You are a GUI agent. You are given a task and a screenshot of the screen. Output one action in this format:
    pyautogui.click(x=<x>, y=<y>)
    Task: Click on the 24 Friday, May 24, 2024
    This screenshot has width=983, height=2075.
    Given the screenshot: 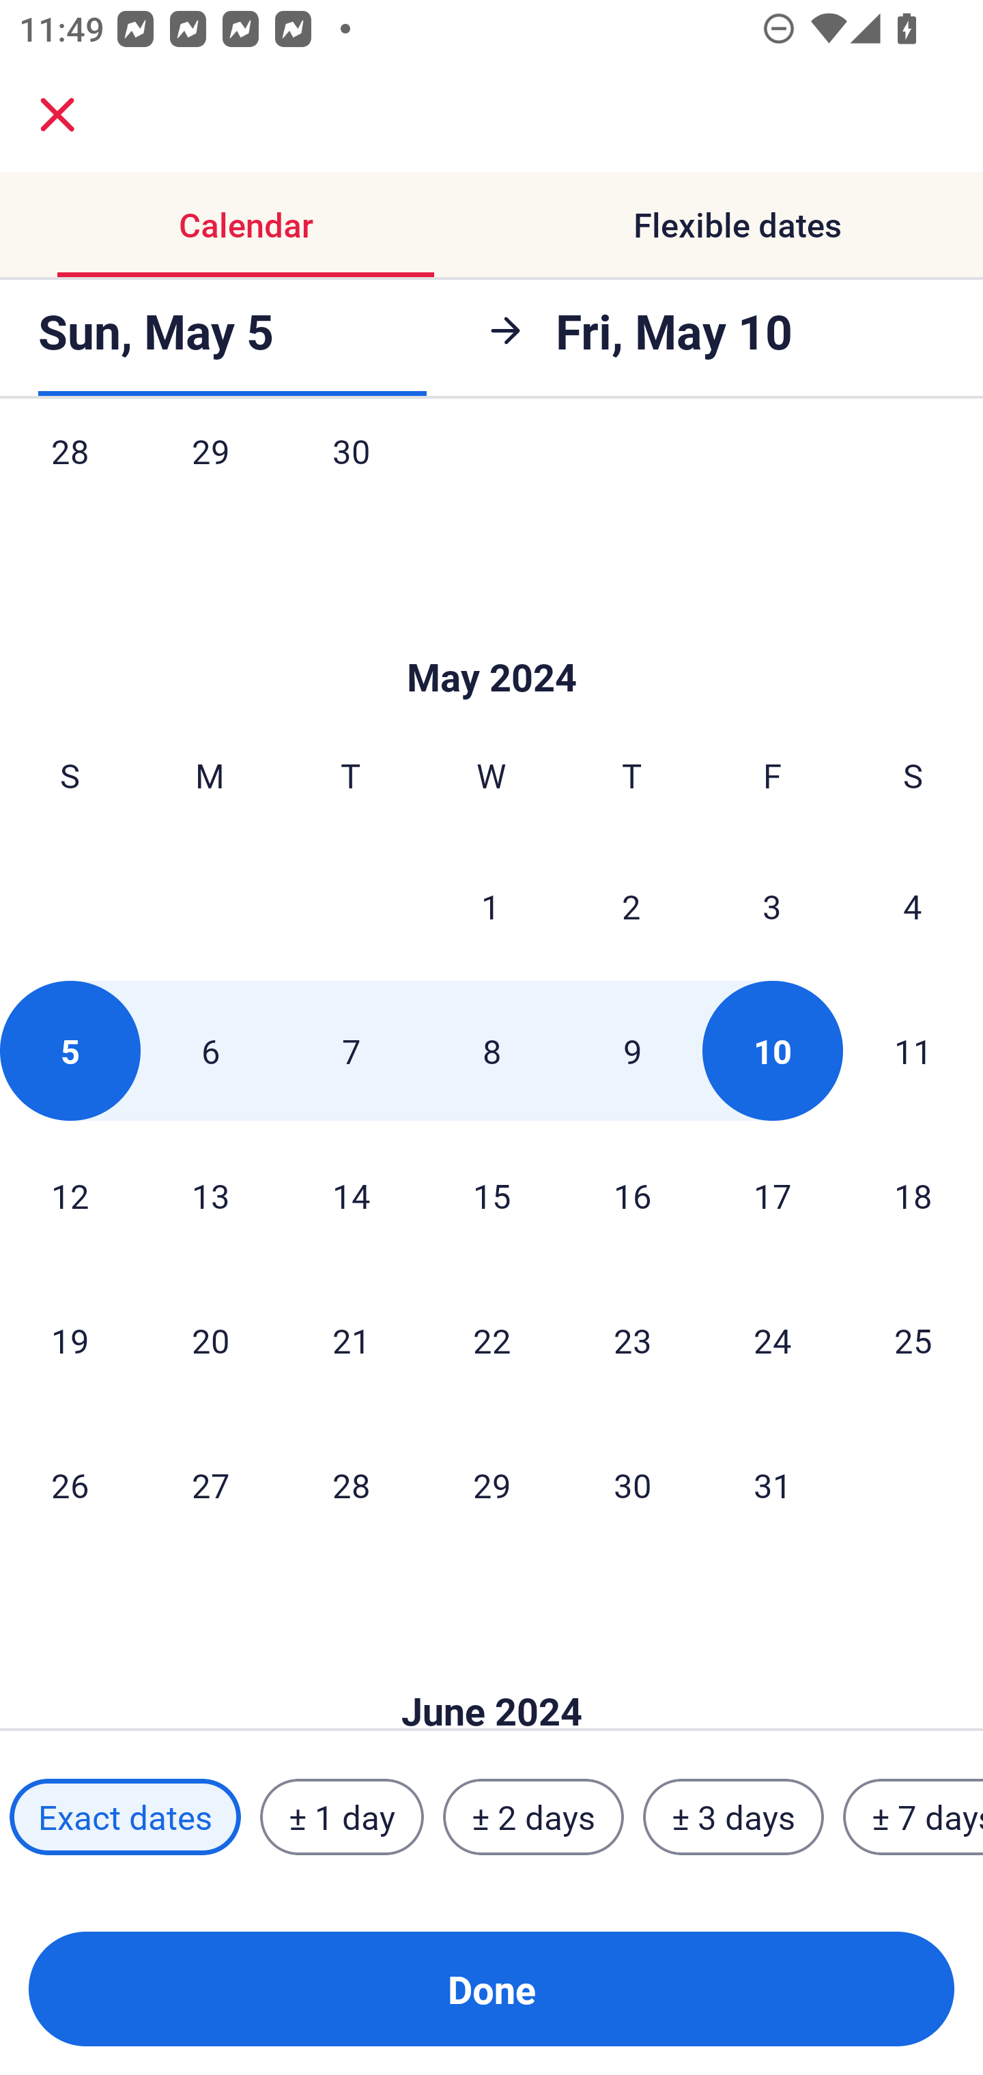 What is the action you would take?
    pyautogui.click(x=773, y=1341)
    